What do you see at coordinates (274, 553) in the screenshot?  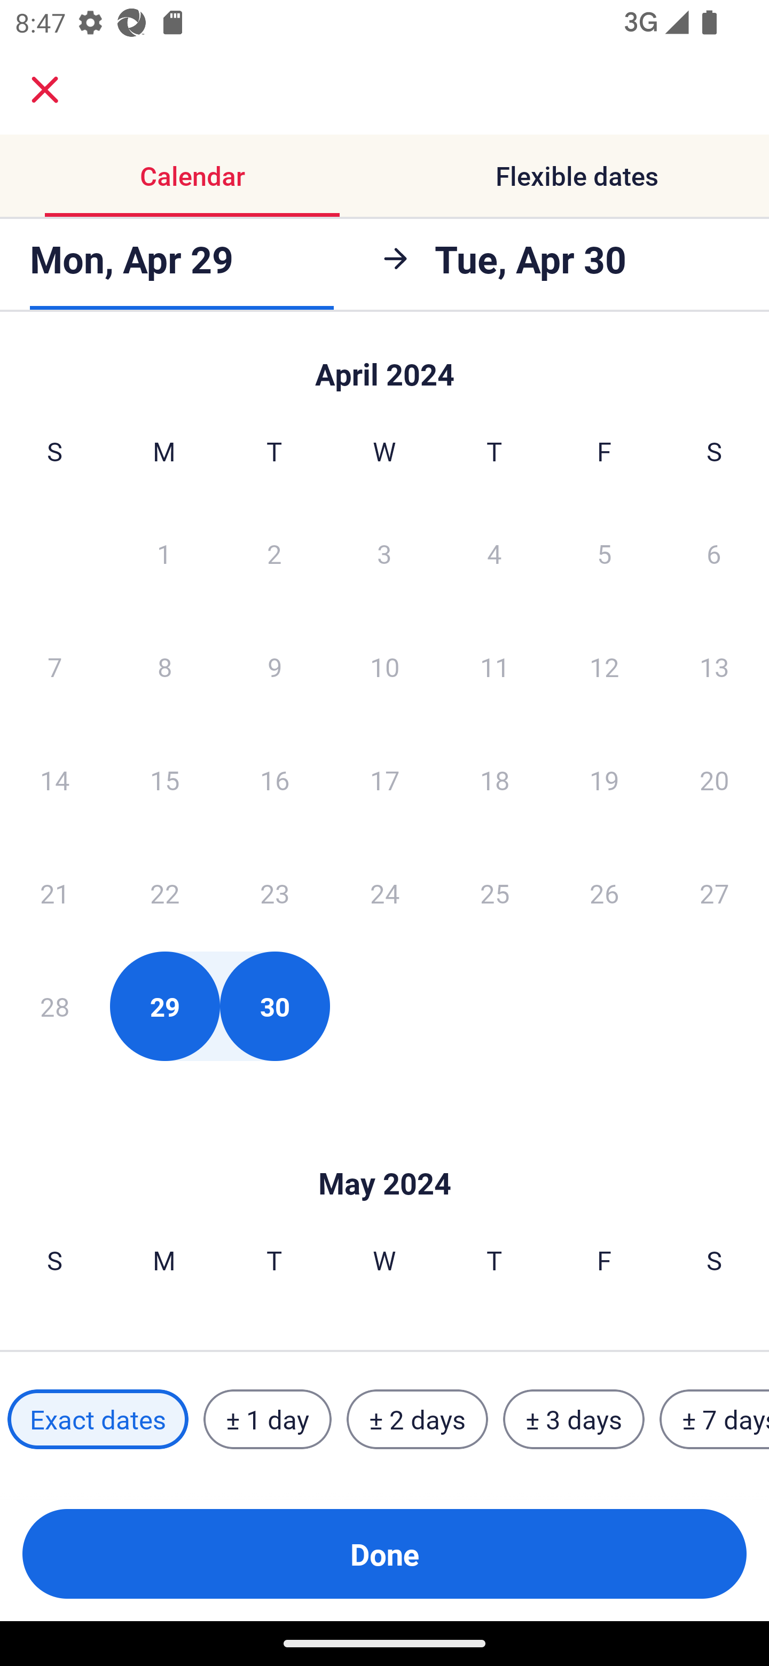 I see `2 Tuesday, April 2, 2024` at bounding box center [274, 553].